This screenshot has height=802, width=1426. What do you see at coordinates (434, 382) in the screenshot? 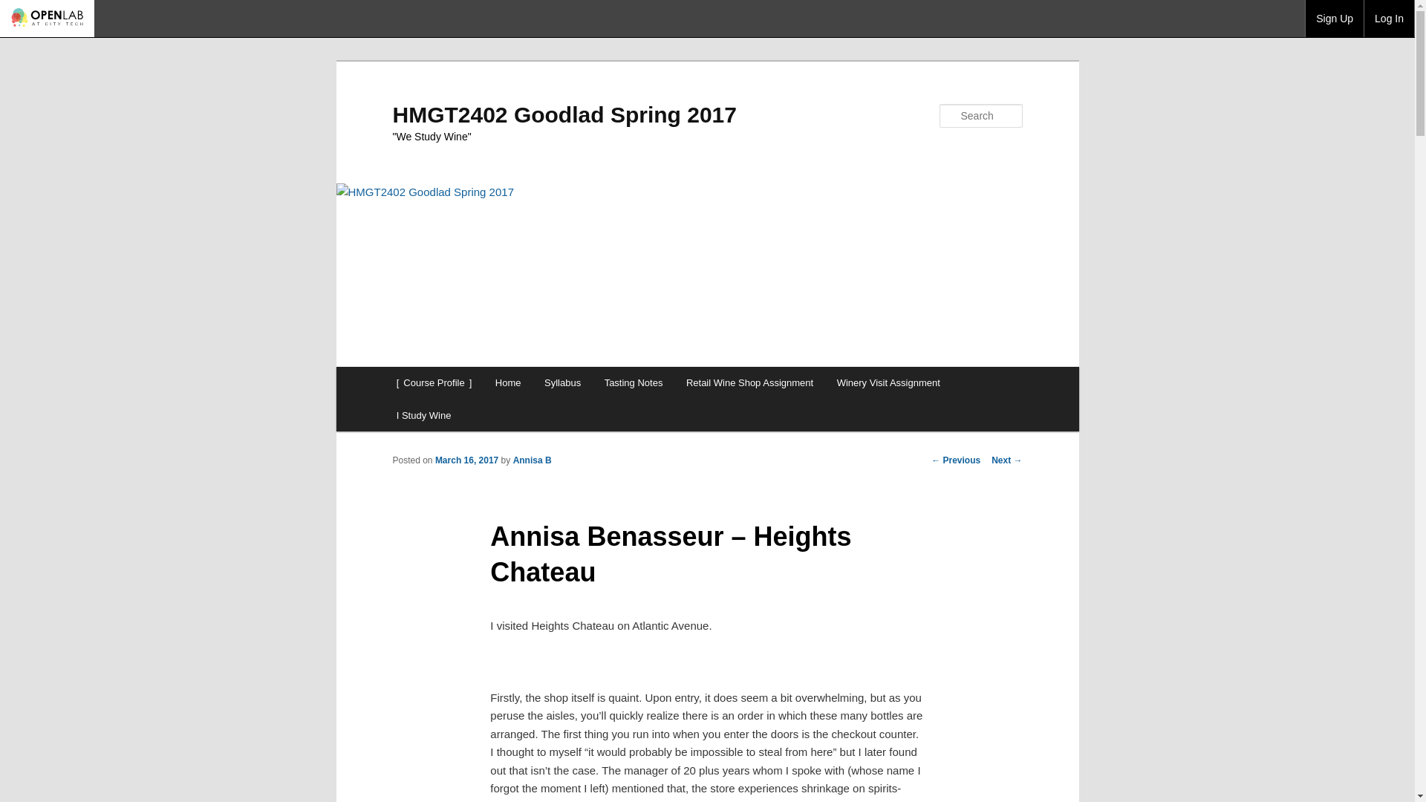
I see `Course Profile` at bounding box center [434, 382].